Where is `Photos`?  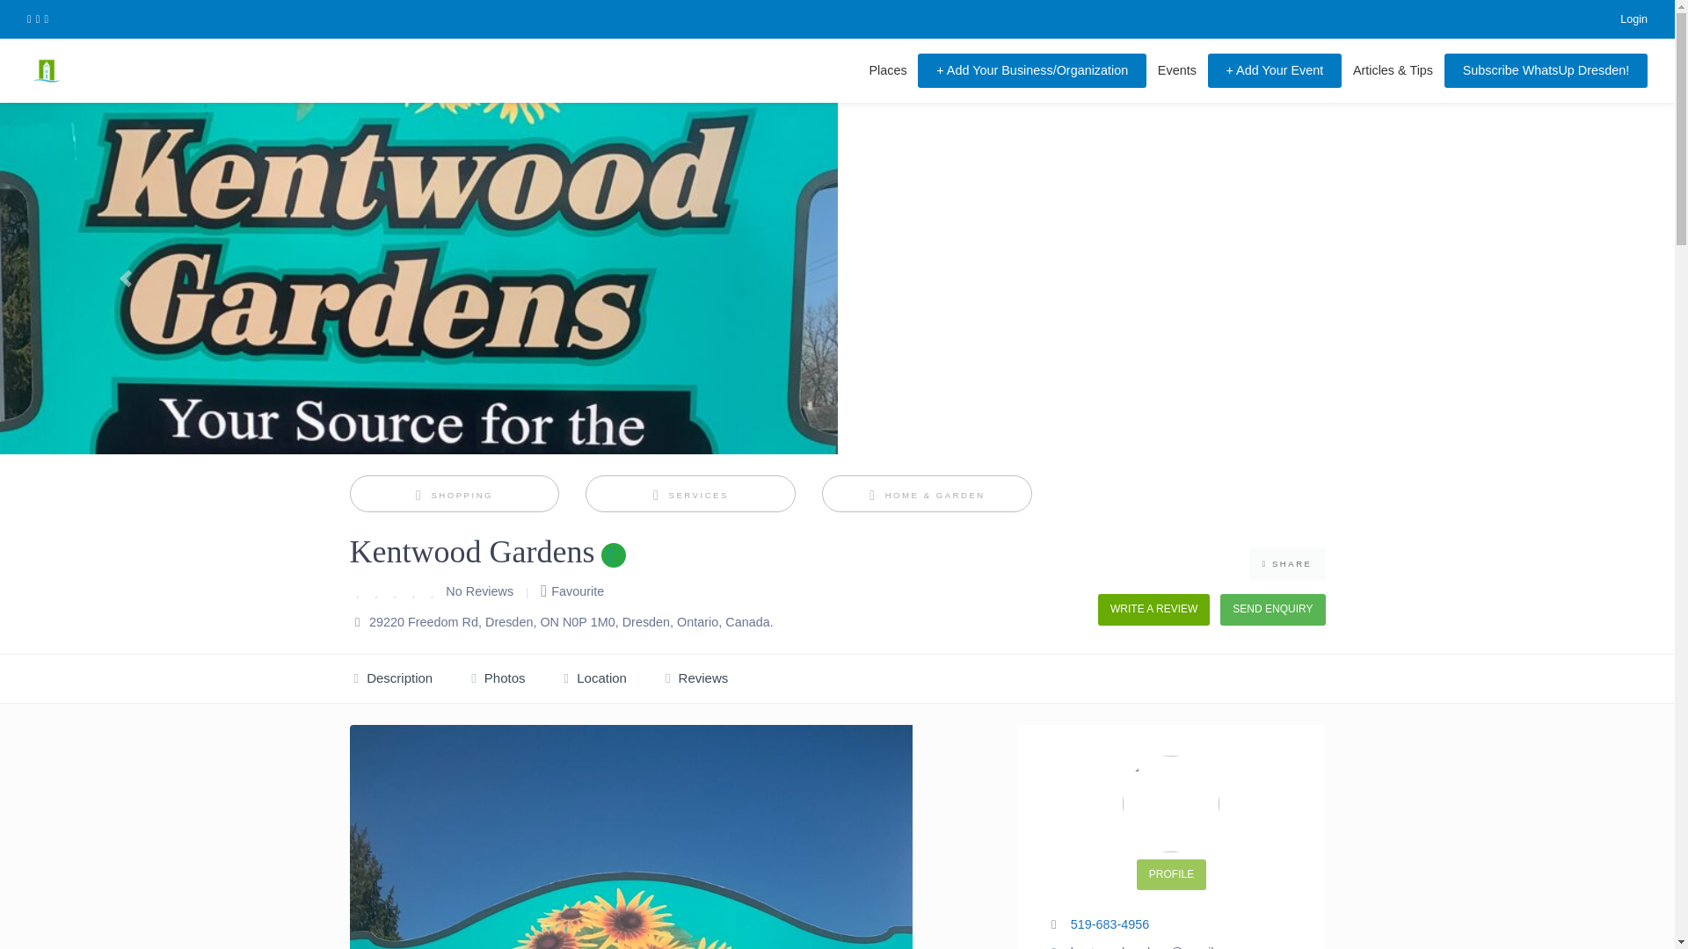
Photos is located at coordinates (498, 679).